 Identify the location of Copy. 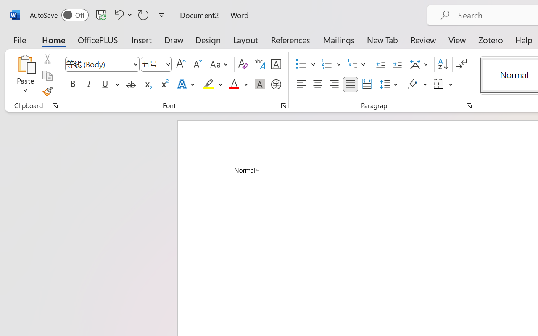
(47, 76).